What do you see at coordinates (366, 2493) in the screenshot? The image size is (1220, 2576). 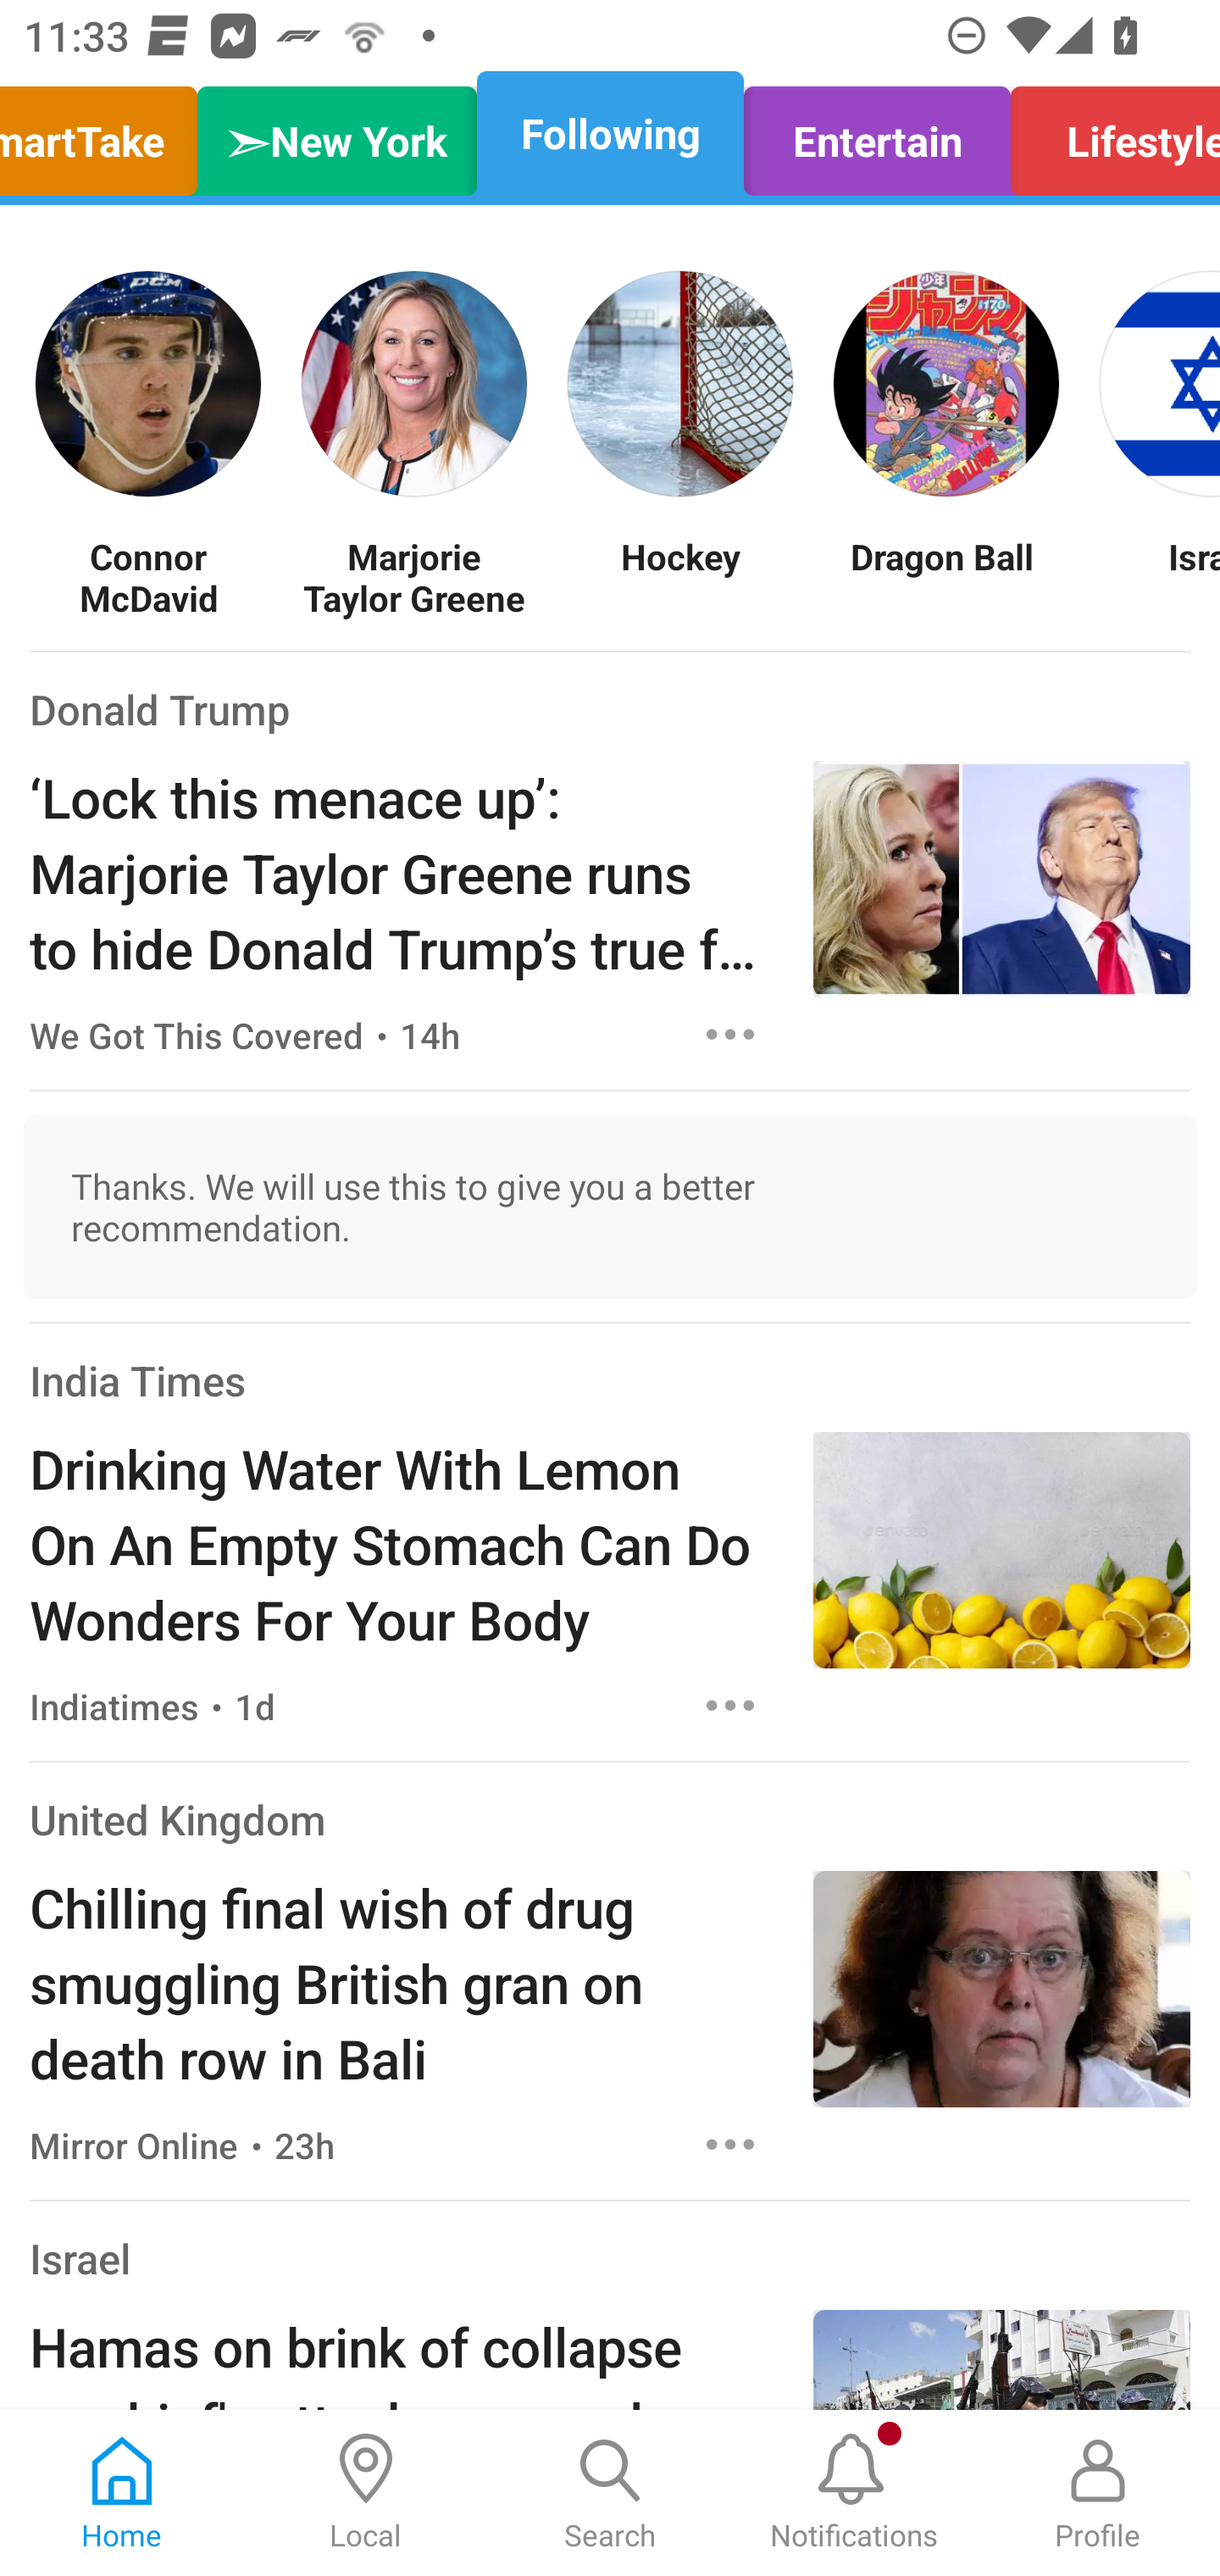 I see `Local` at bounding box center [366, 2493].